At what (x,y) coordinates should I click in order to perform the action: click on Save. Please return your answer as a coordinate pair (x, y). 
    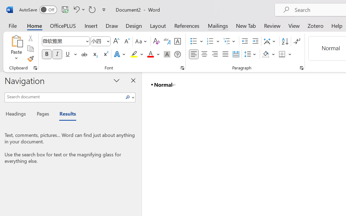
    Looking at the image, I should click on (65, 9).